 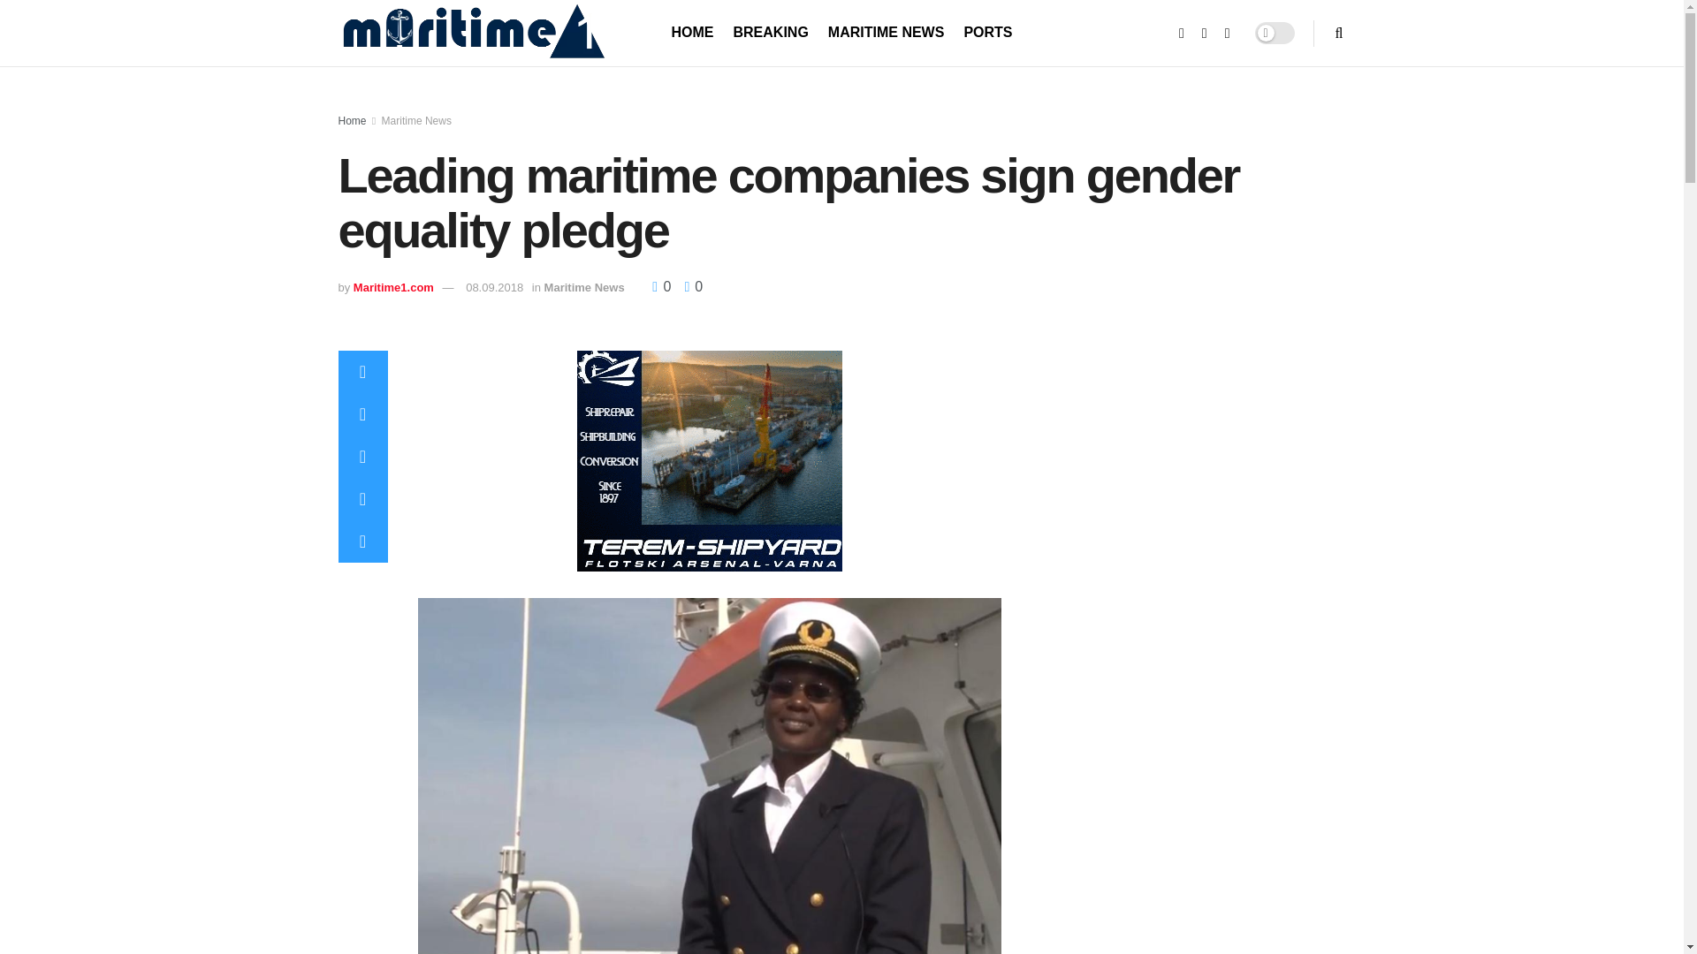 I want to click on Home, so click(x=352, y=120).